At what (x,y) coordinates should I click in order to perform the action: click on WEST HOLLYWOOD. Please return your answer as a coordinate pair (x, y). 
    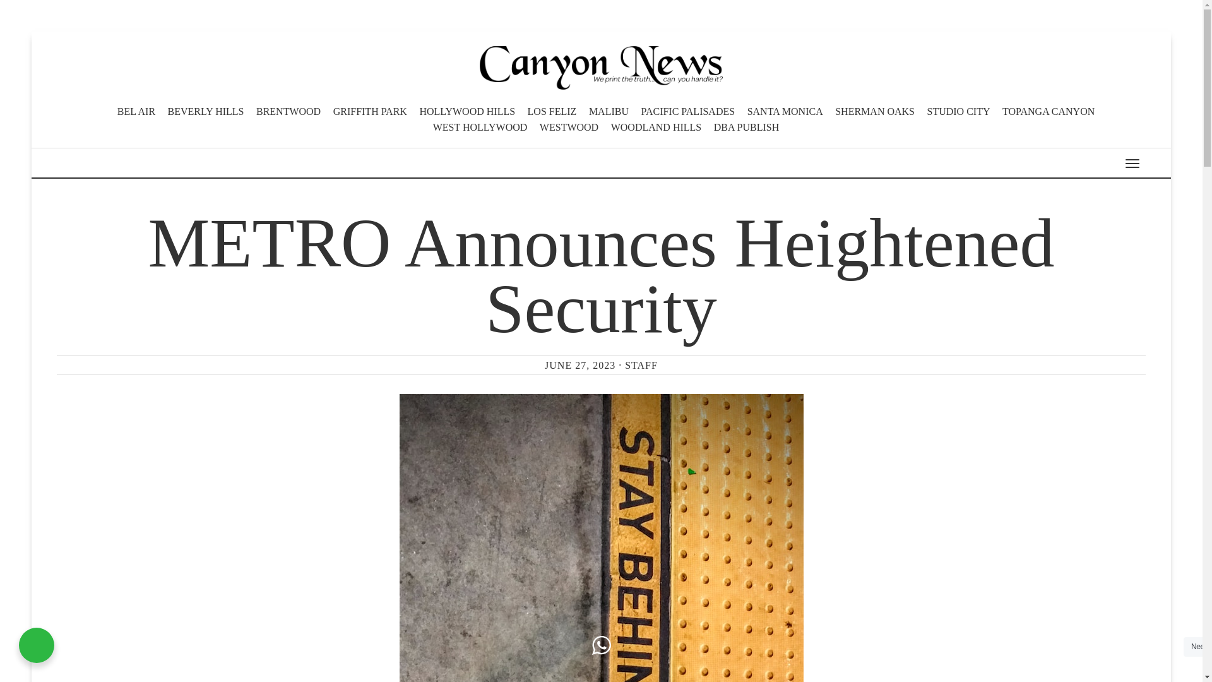
    Looking at the image, I should click on (480, 127).